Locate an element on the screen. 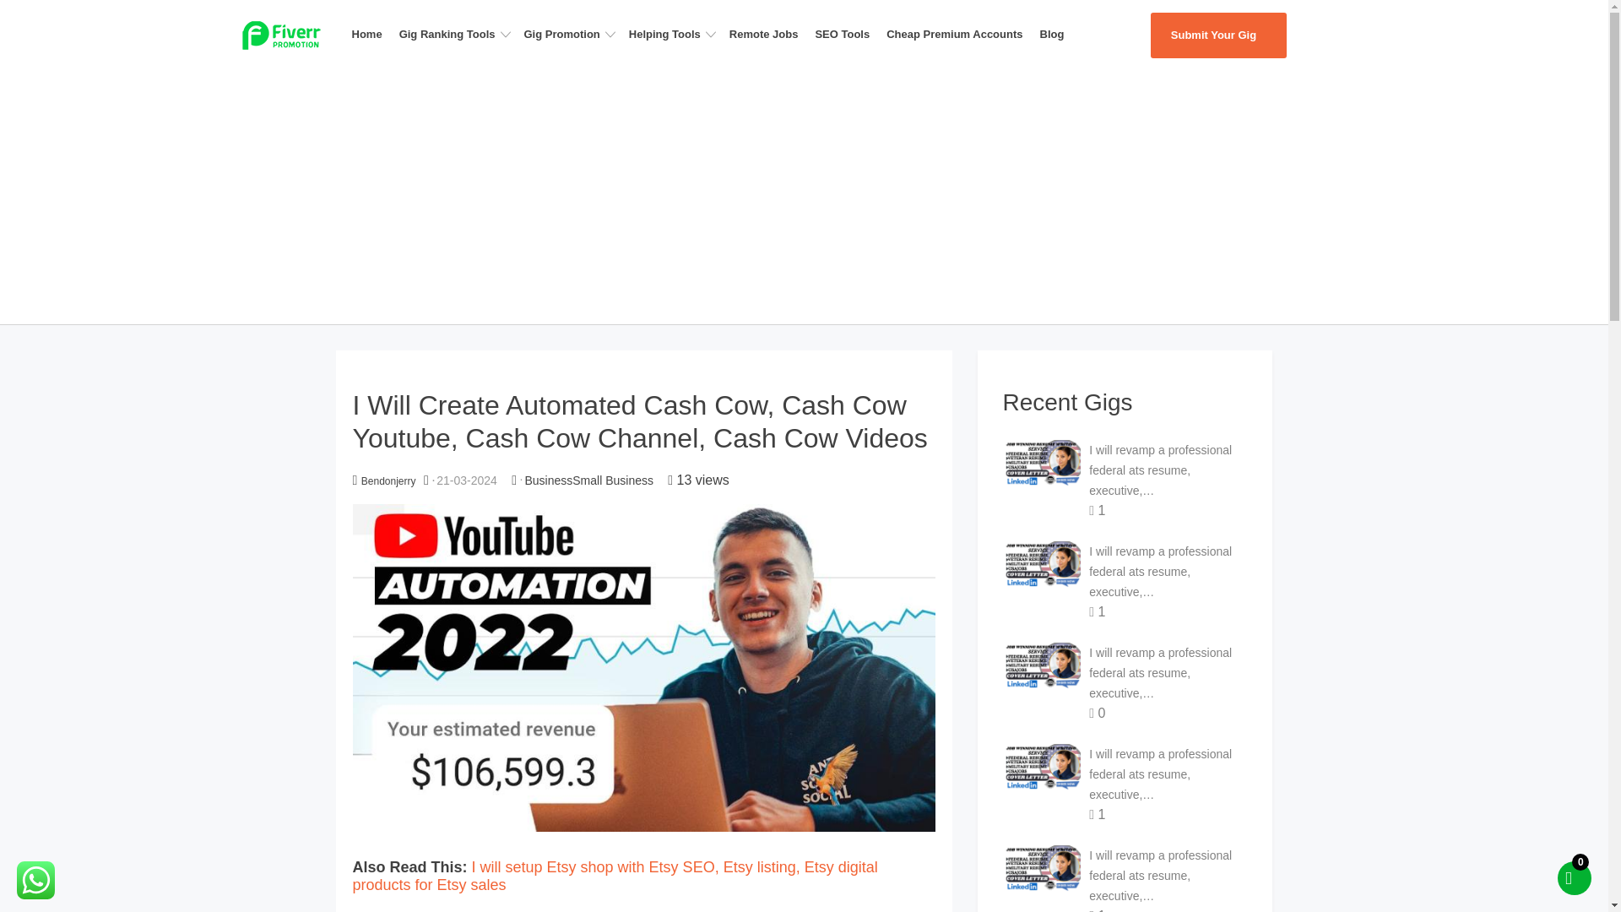 The height and width of the screenshot is (912, 1621). SEO Tools is located at coordinates (848, 34).